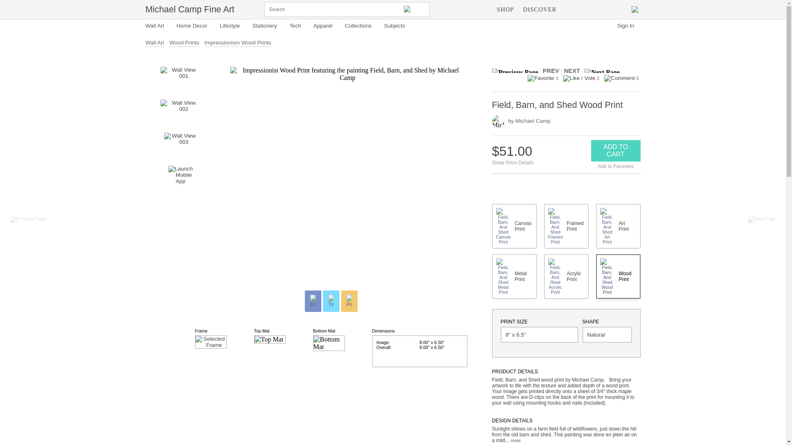 This screenshot has width=792, height=445. What do you see at coordinates (210, 342) in the screenshot?
I see `Selected Frame` at bounding box center [210, 342].